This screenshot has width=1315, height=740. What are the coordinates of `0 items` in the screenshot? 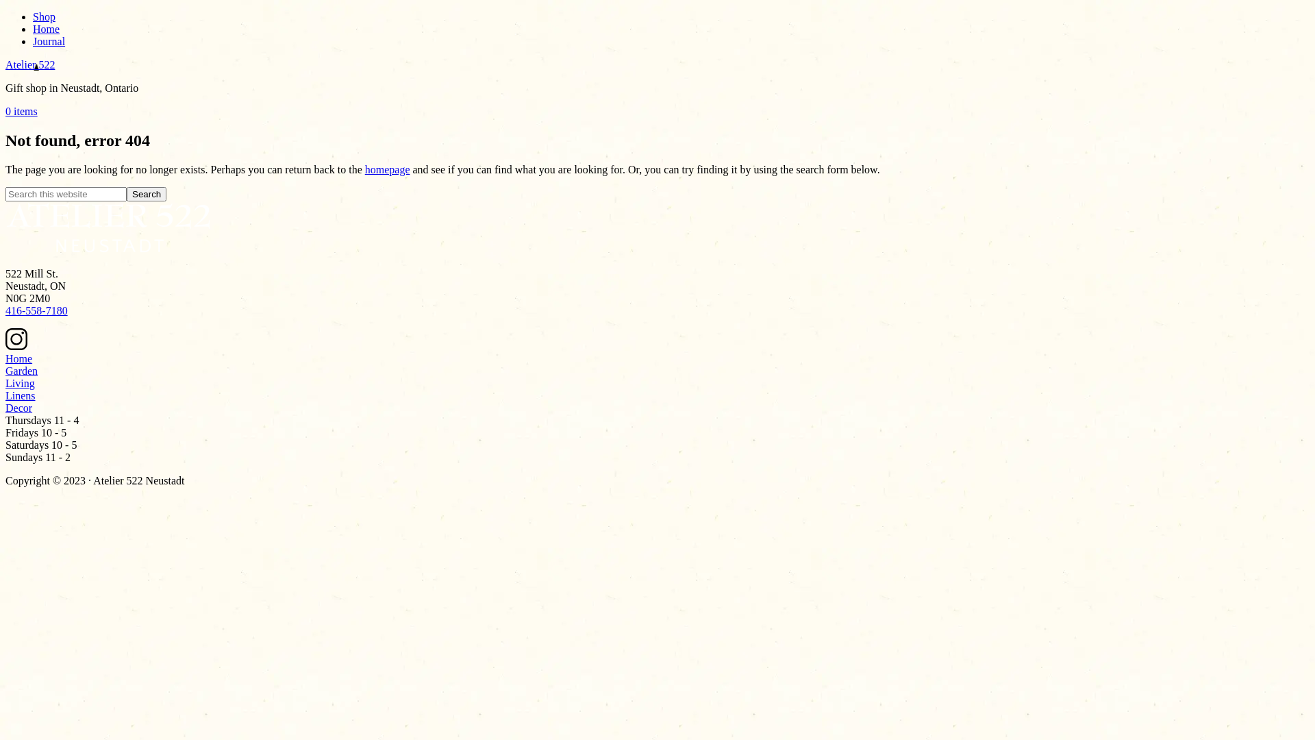 It's located at (22, 111).